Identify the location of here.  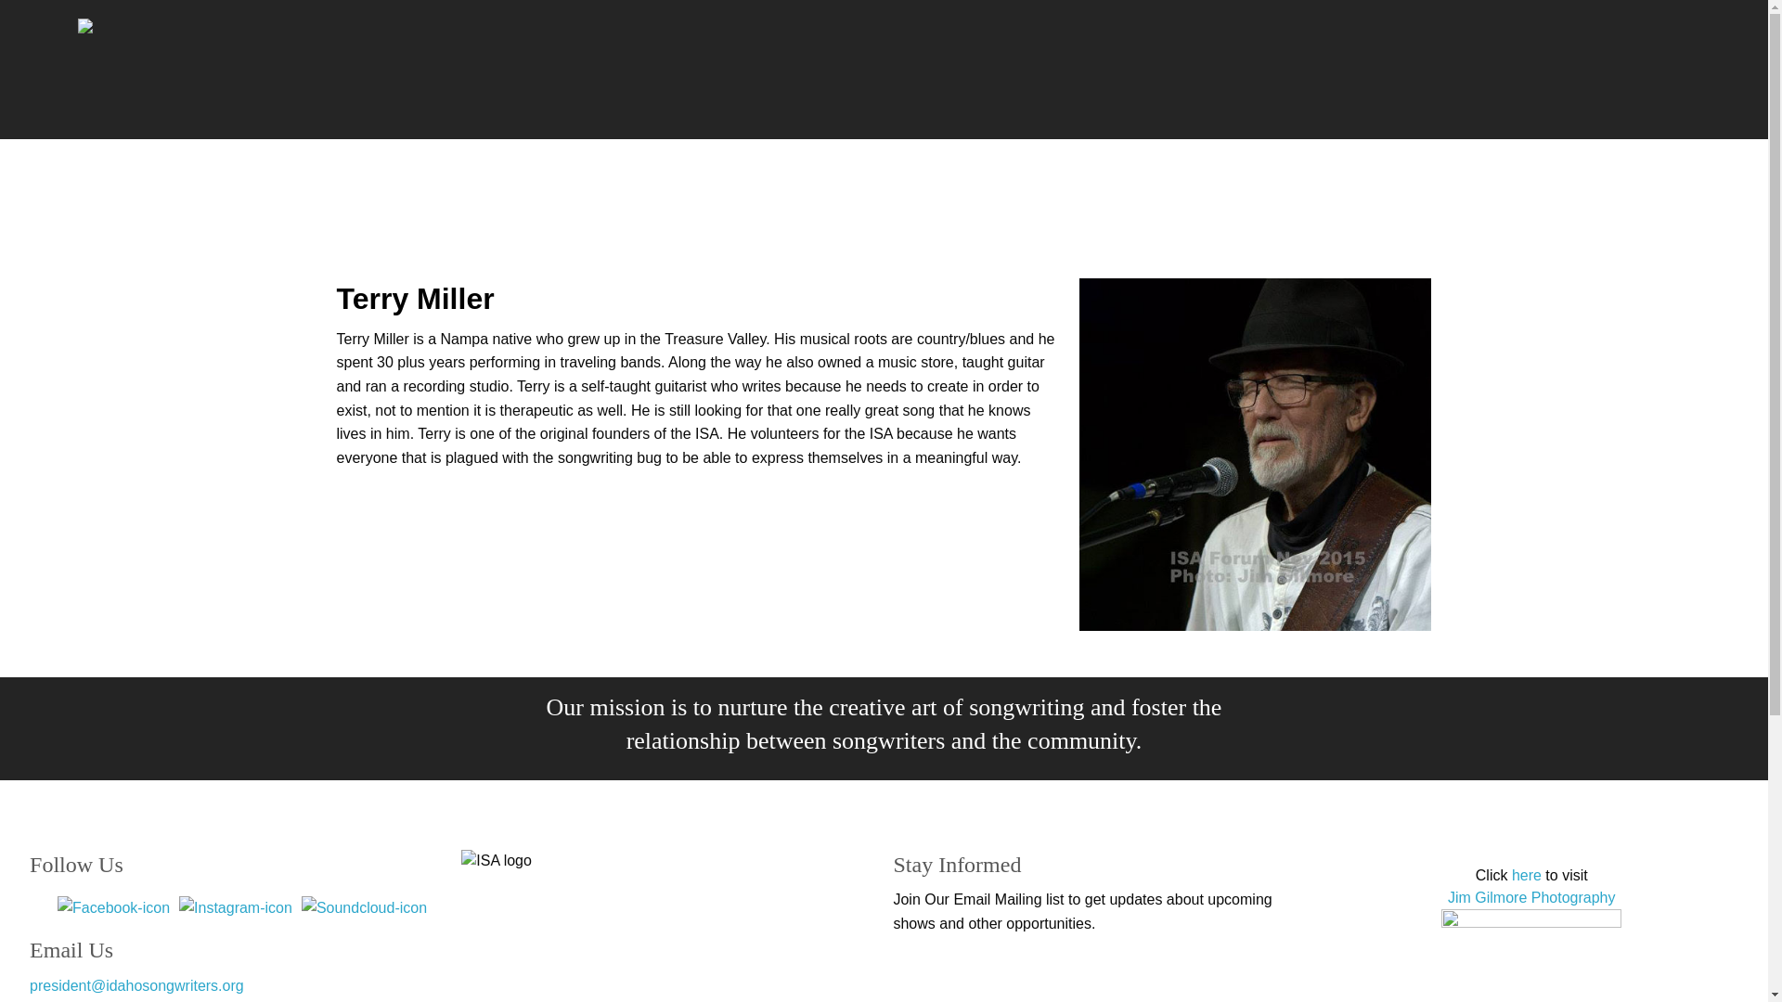
(1526, 875).